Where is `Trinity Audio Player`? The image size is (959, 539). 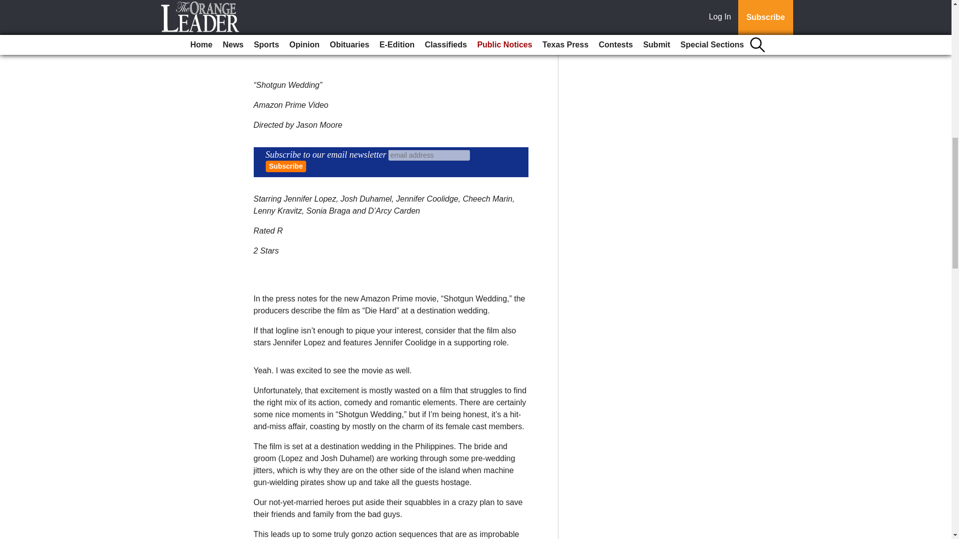
Trinity Audio Player is located at coordinates (391, 30).